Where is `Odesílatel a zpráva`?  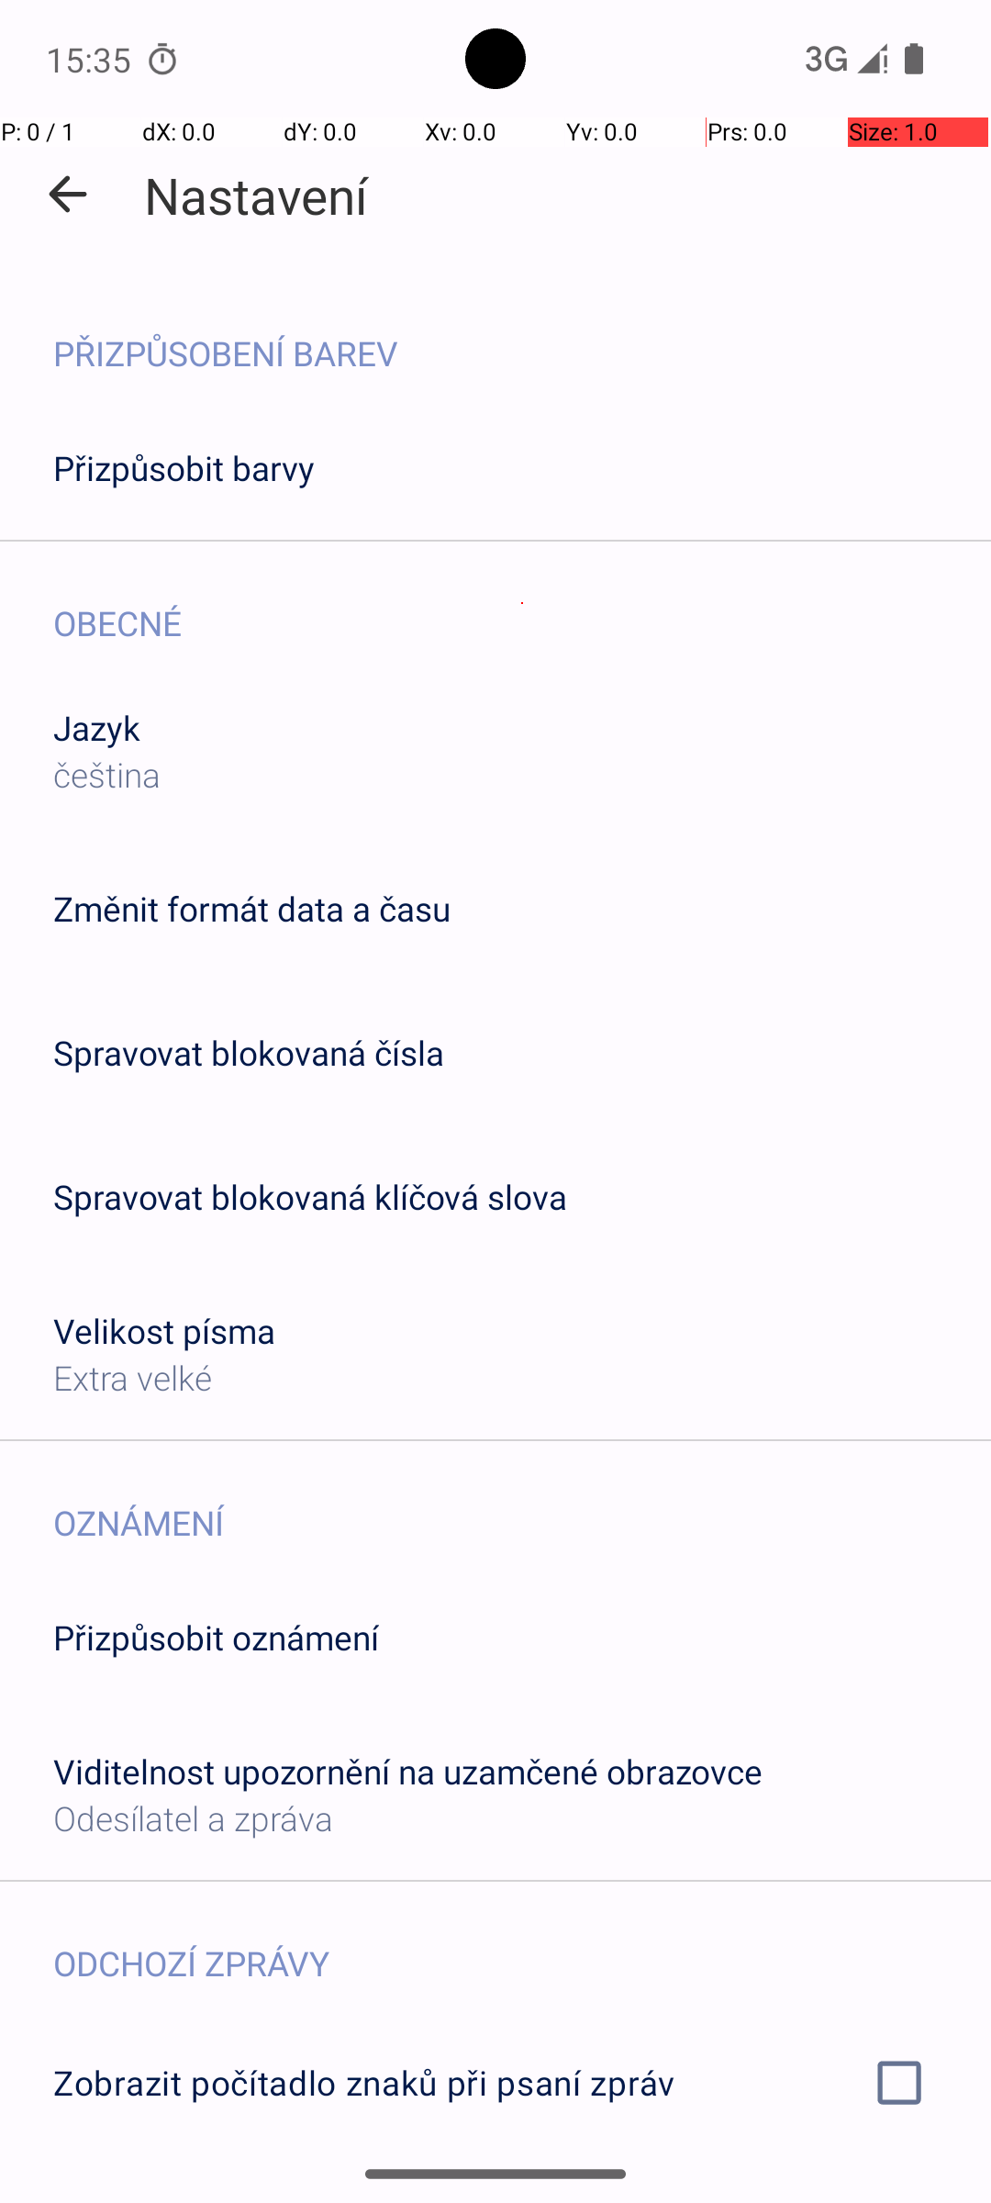 Odesílatel a zpráva is located at coordinates (193, 1817).